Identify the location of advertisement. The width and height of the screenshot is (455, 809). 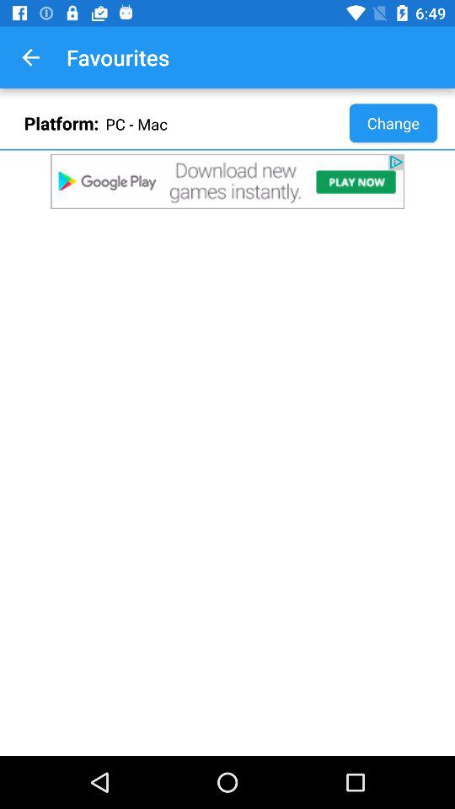
(227, 181).